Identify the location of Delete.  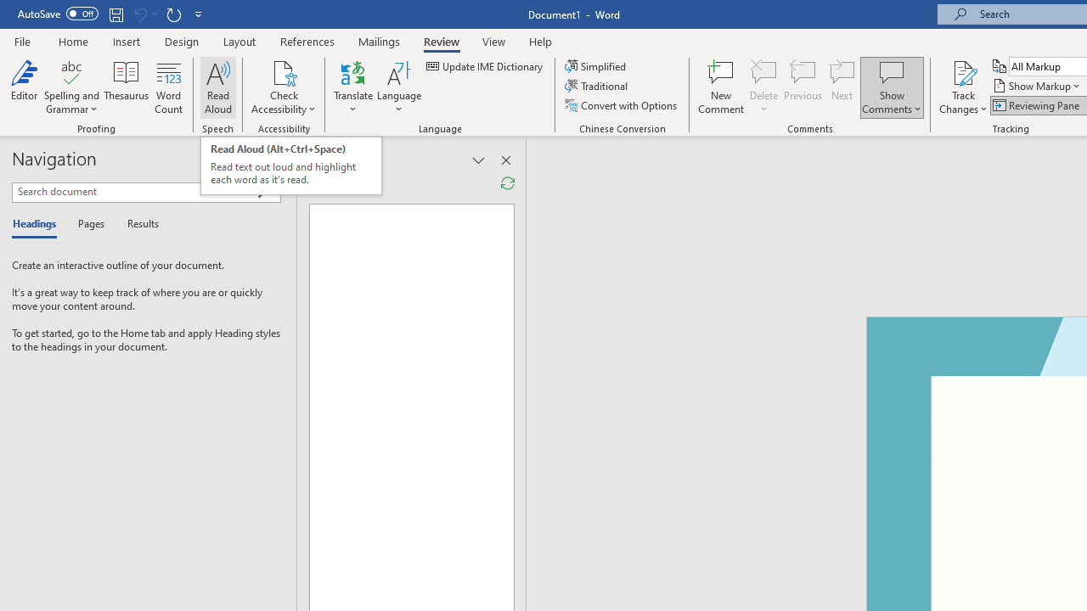
(764, 87).